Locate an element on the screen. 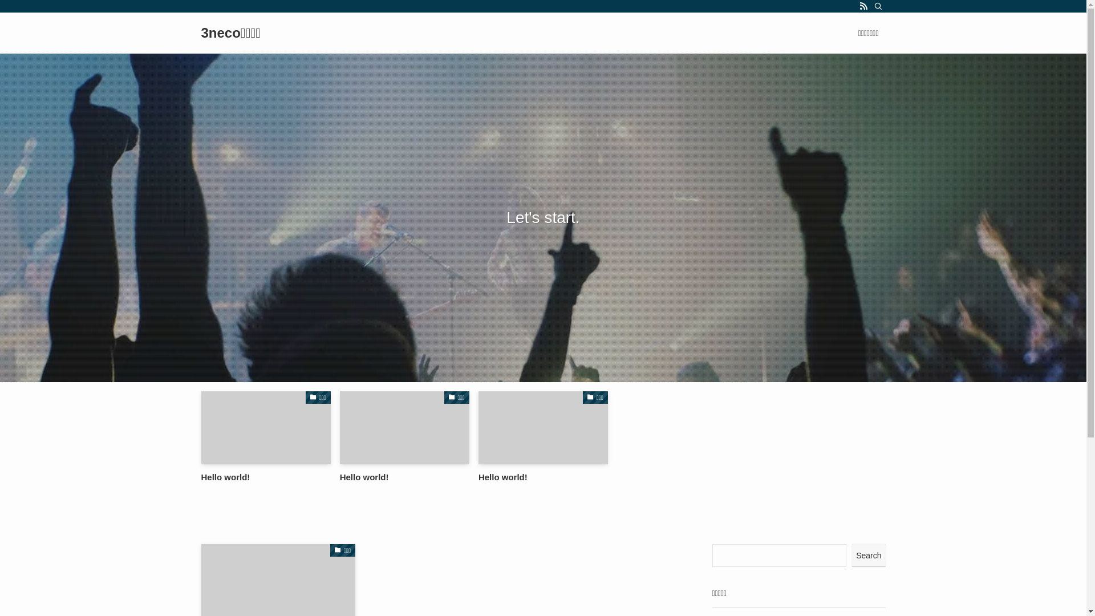 Image resolution: width=1095 pixels, height=616 pixels. Search is located at coordinates (869, 556).